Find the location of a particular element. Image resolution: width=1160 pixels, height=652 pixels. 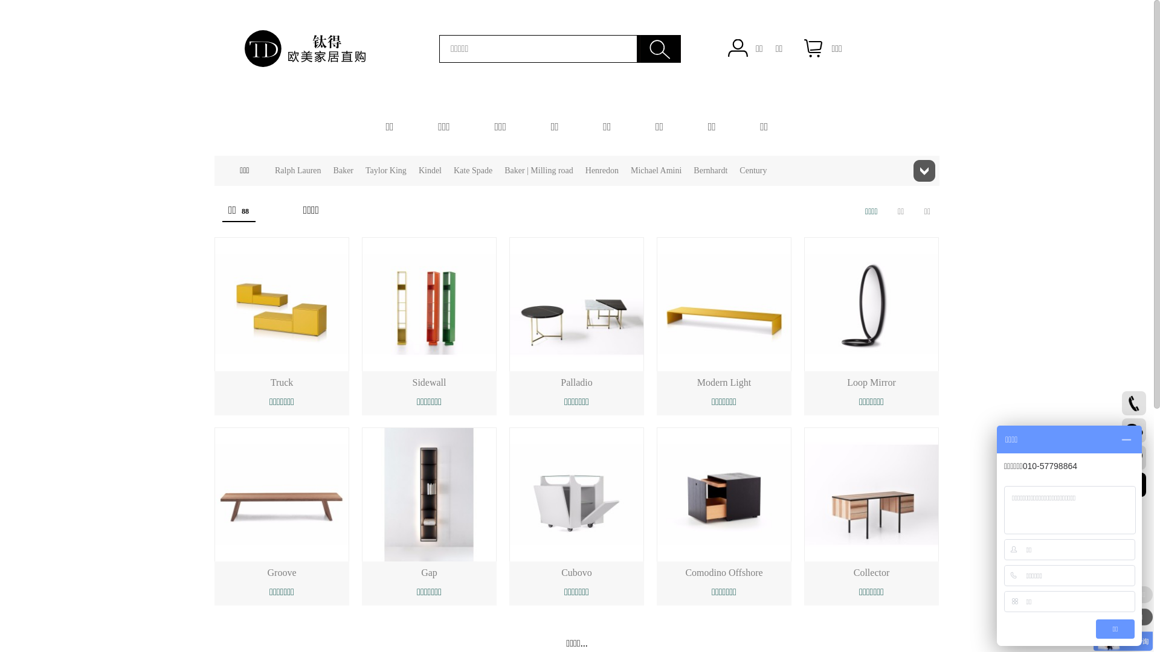

Collector is located at coordinates (872, 572).